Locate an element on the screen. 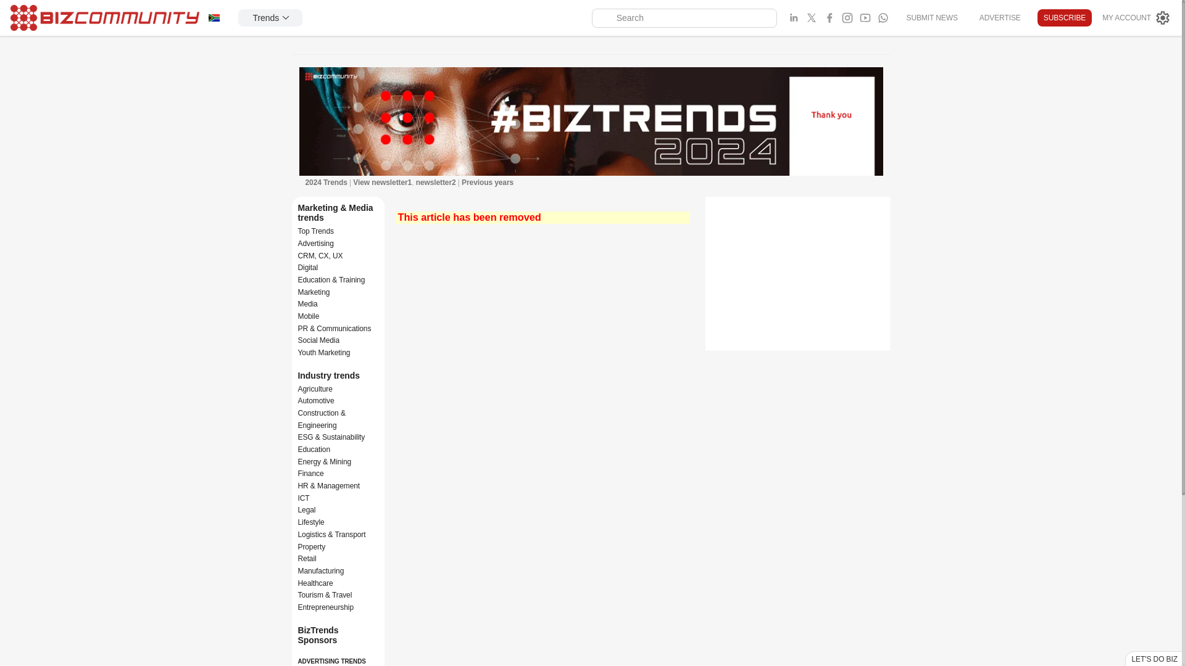 Image resolution: width=1185 pixels, height=666 pixels. Bizcommunity facebook is located at coordinates (829, 18).